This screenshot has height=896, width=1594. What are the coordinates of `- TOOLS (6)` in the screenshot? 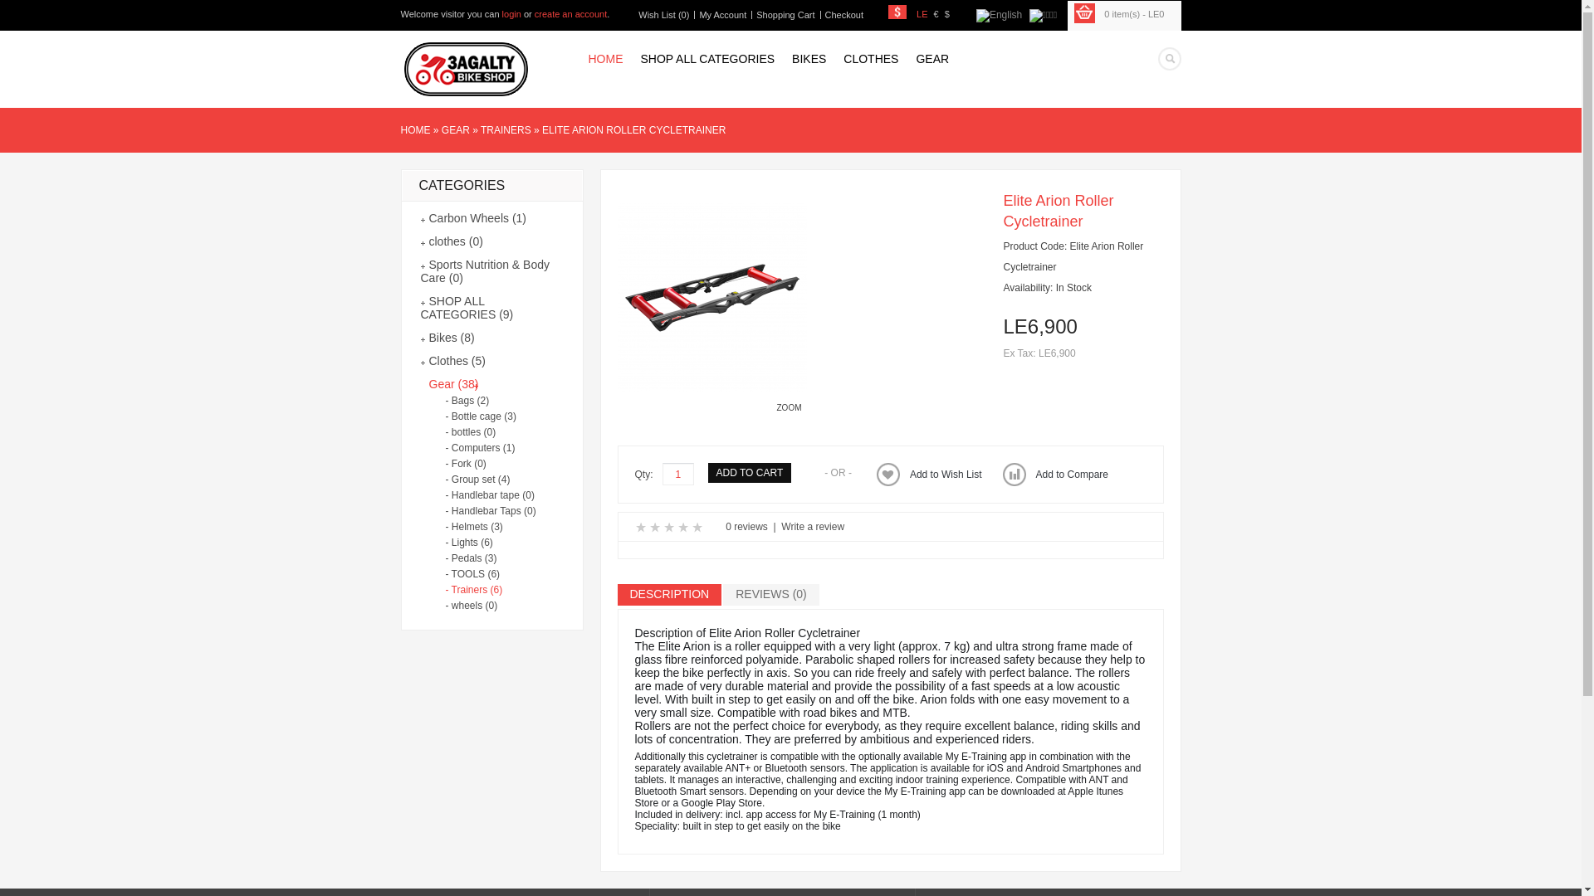 It's located at (490, 574).